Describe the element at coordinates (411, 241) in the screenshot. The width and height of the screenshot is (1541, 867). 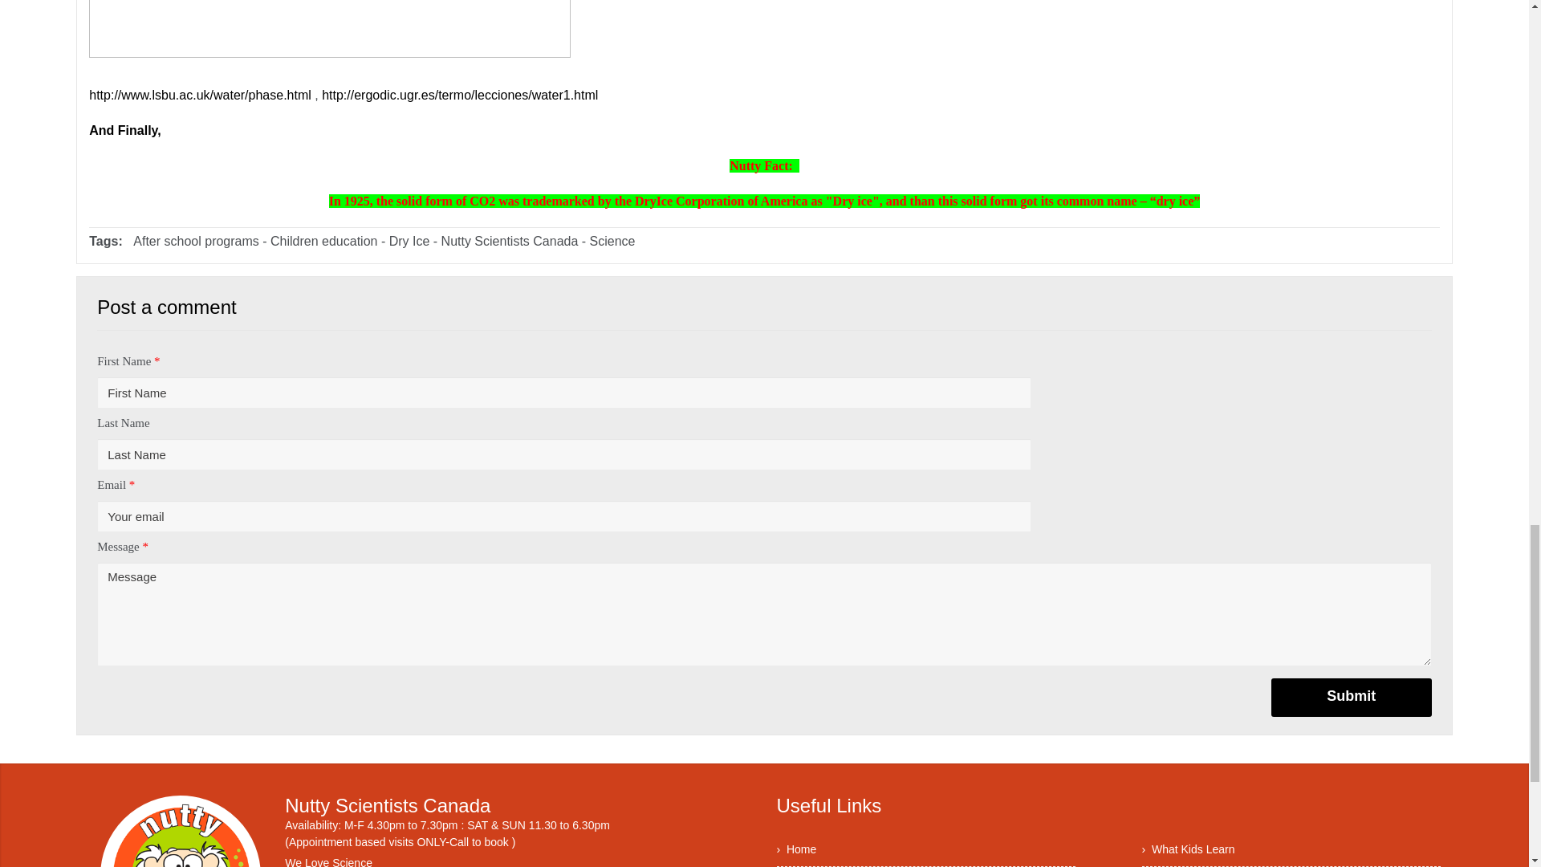
I see `Dry Ice` at that location.